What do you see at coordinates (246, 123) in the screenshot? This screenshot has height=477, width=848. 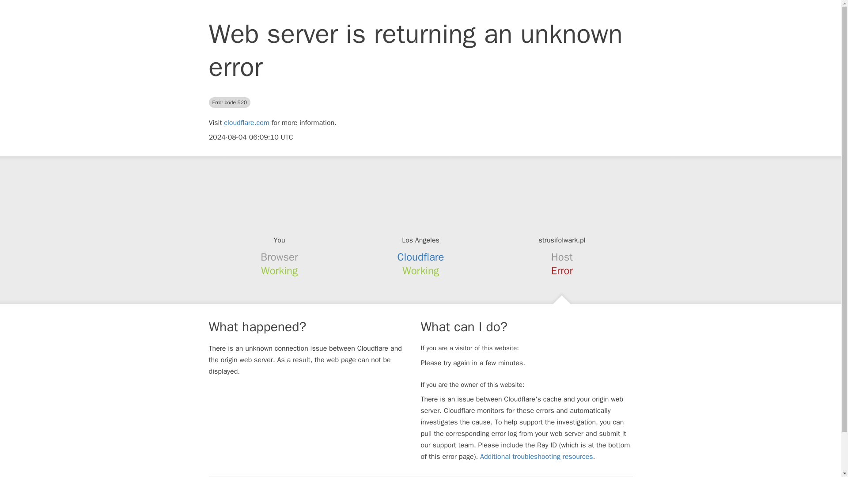 I see `cloudflare.com` at bounding box center [246, 123].